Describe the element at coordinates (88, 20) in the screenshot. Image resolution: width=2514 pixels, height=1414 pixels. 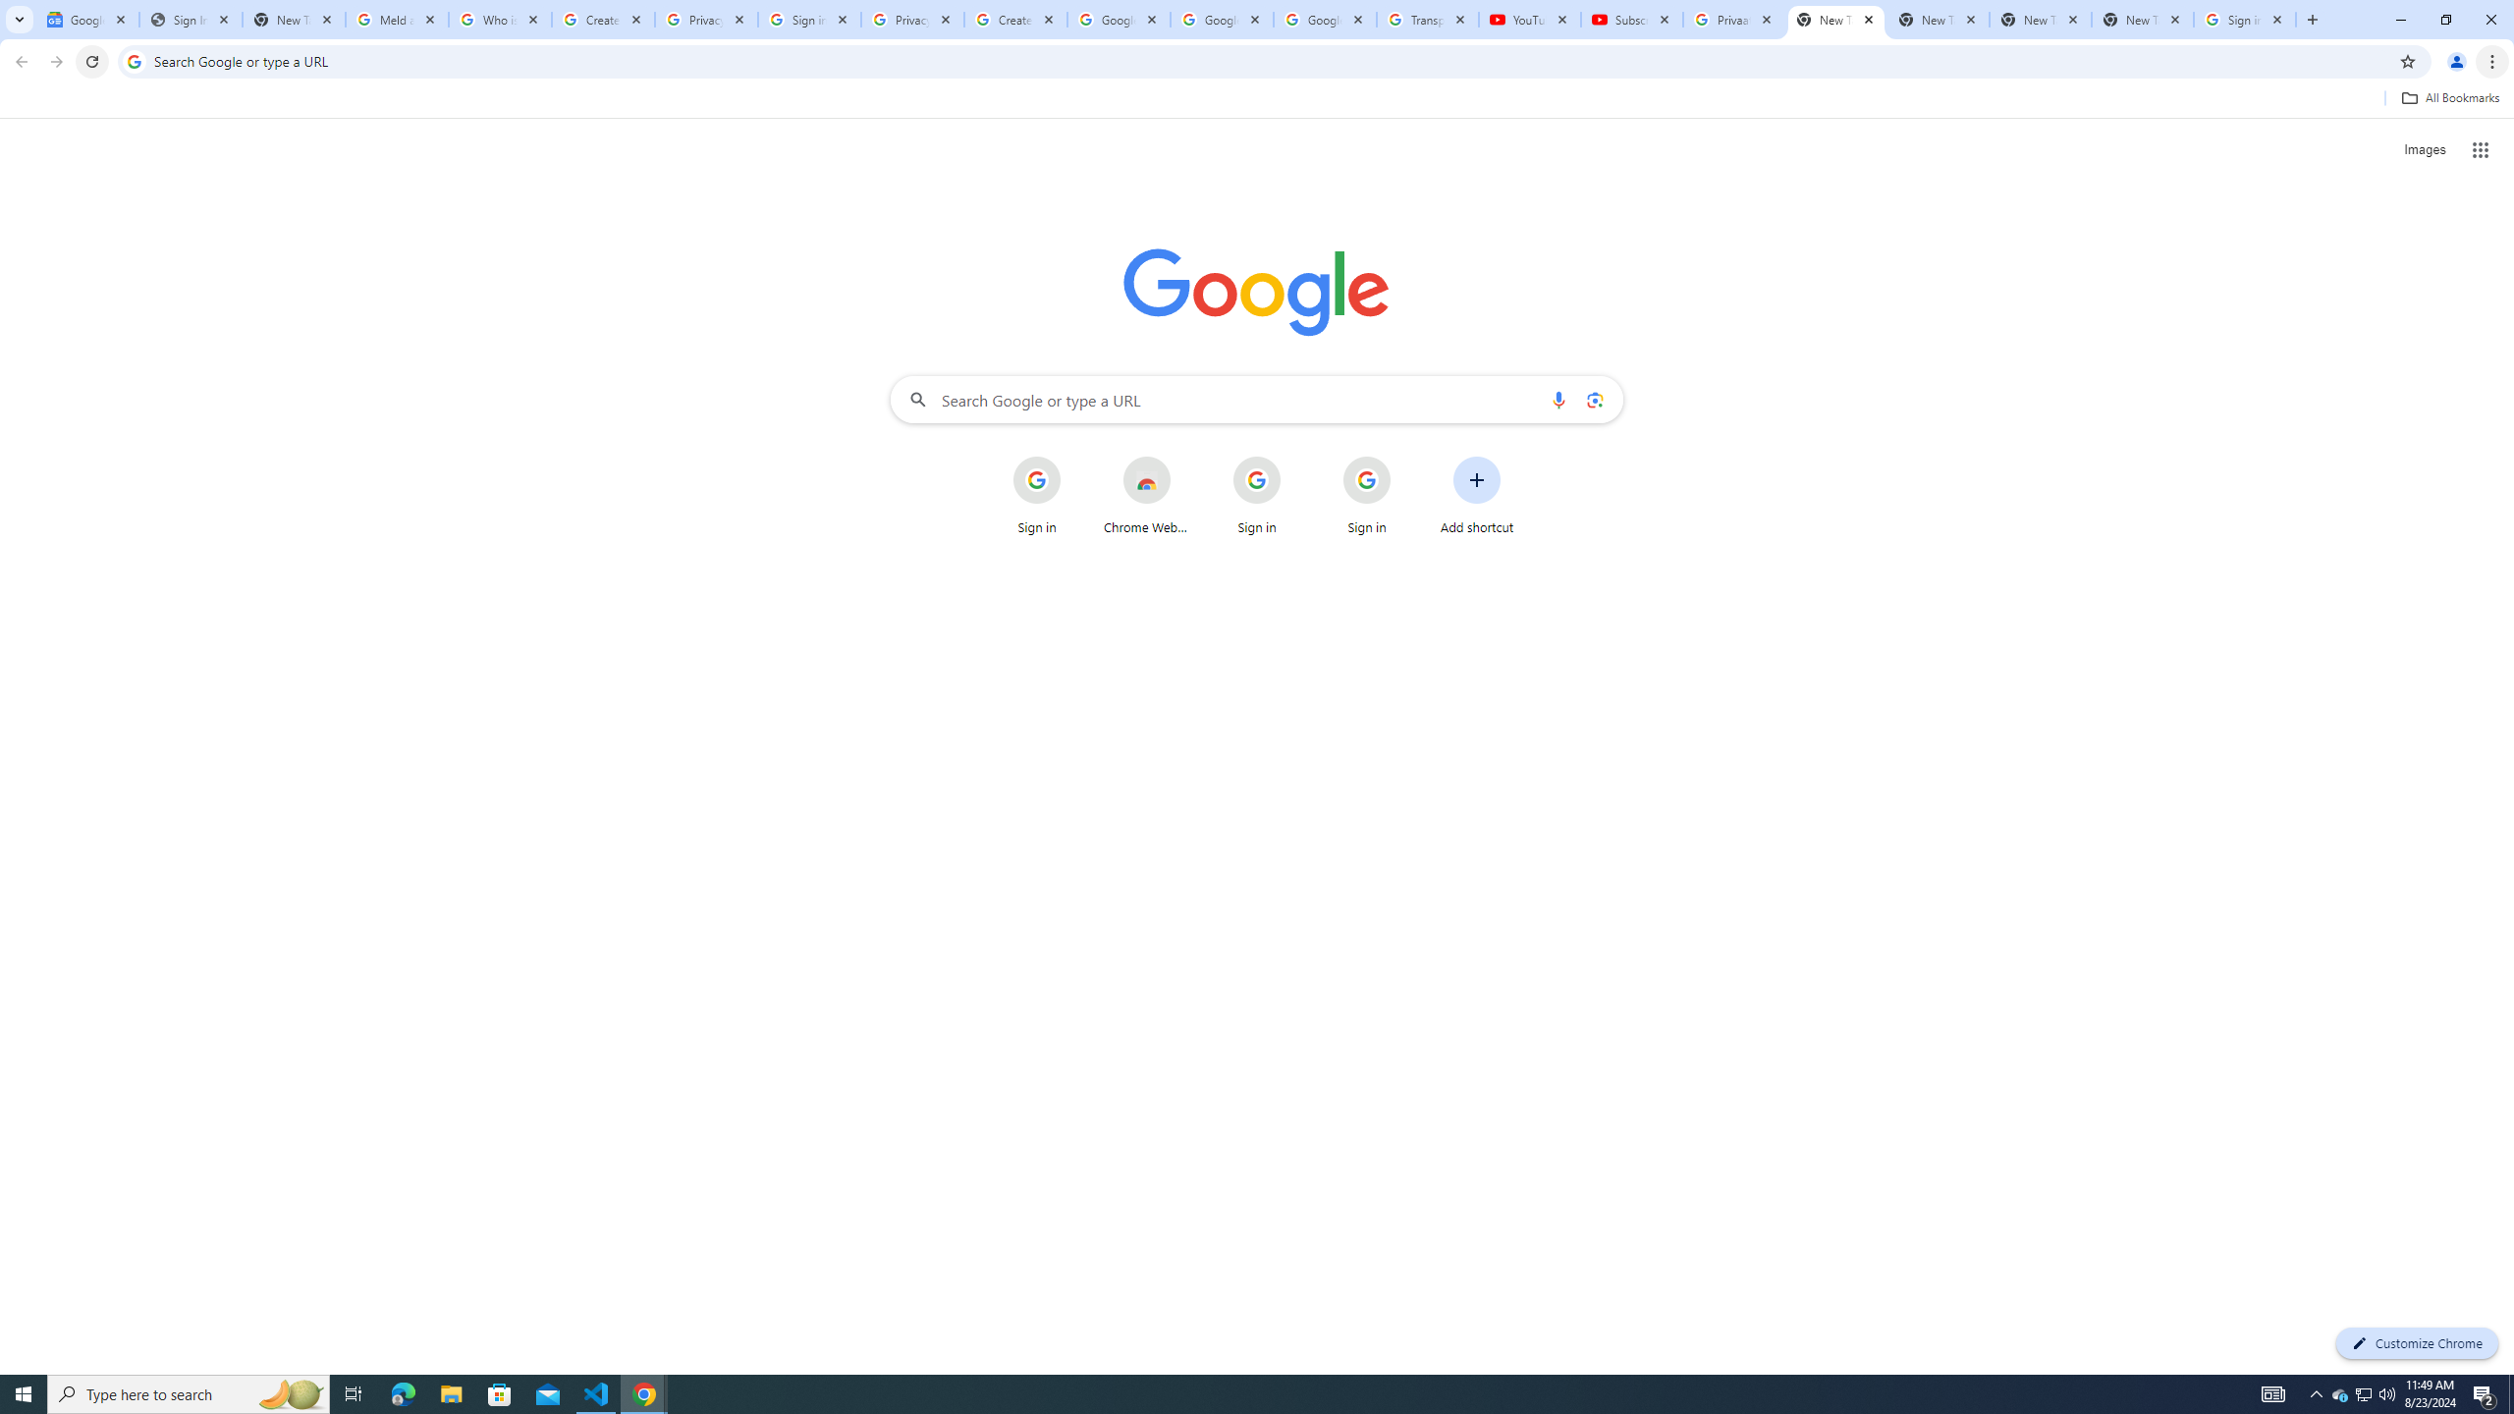
I see `Google News` at that location.